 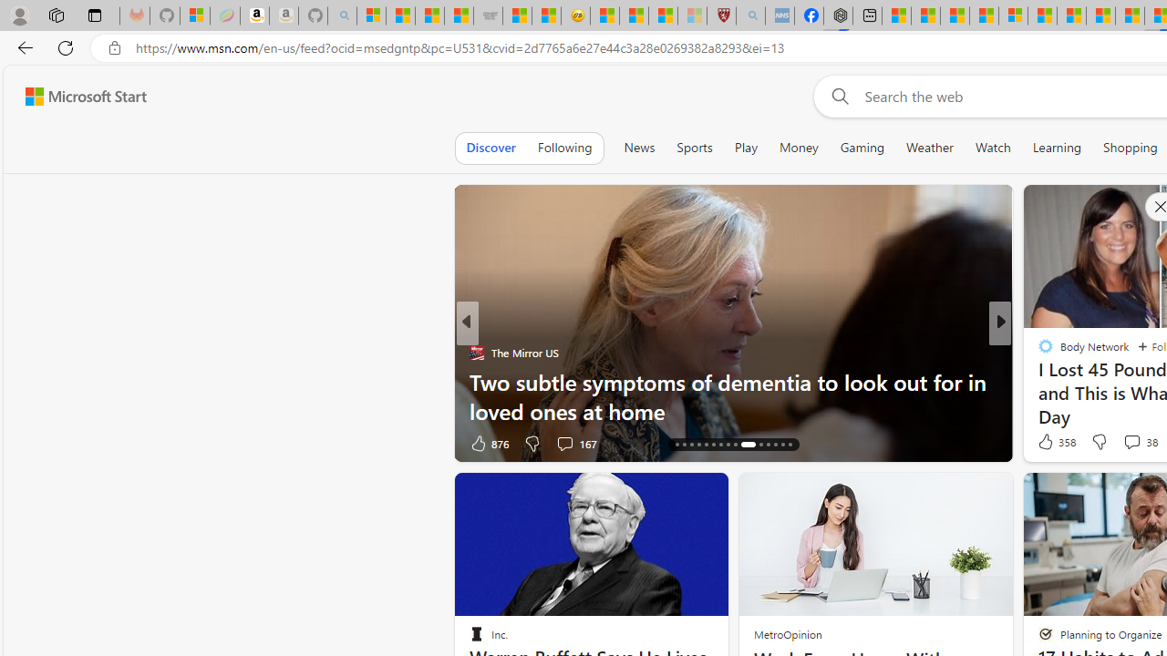 I want to click on View comments 34 Comment, so click(x=573, y=443).